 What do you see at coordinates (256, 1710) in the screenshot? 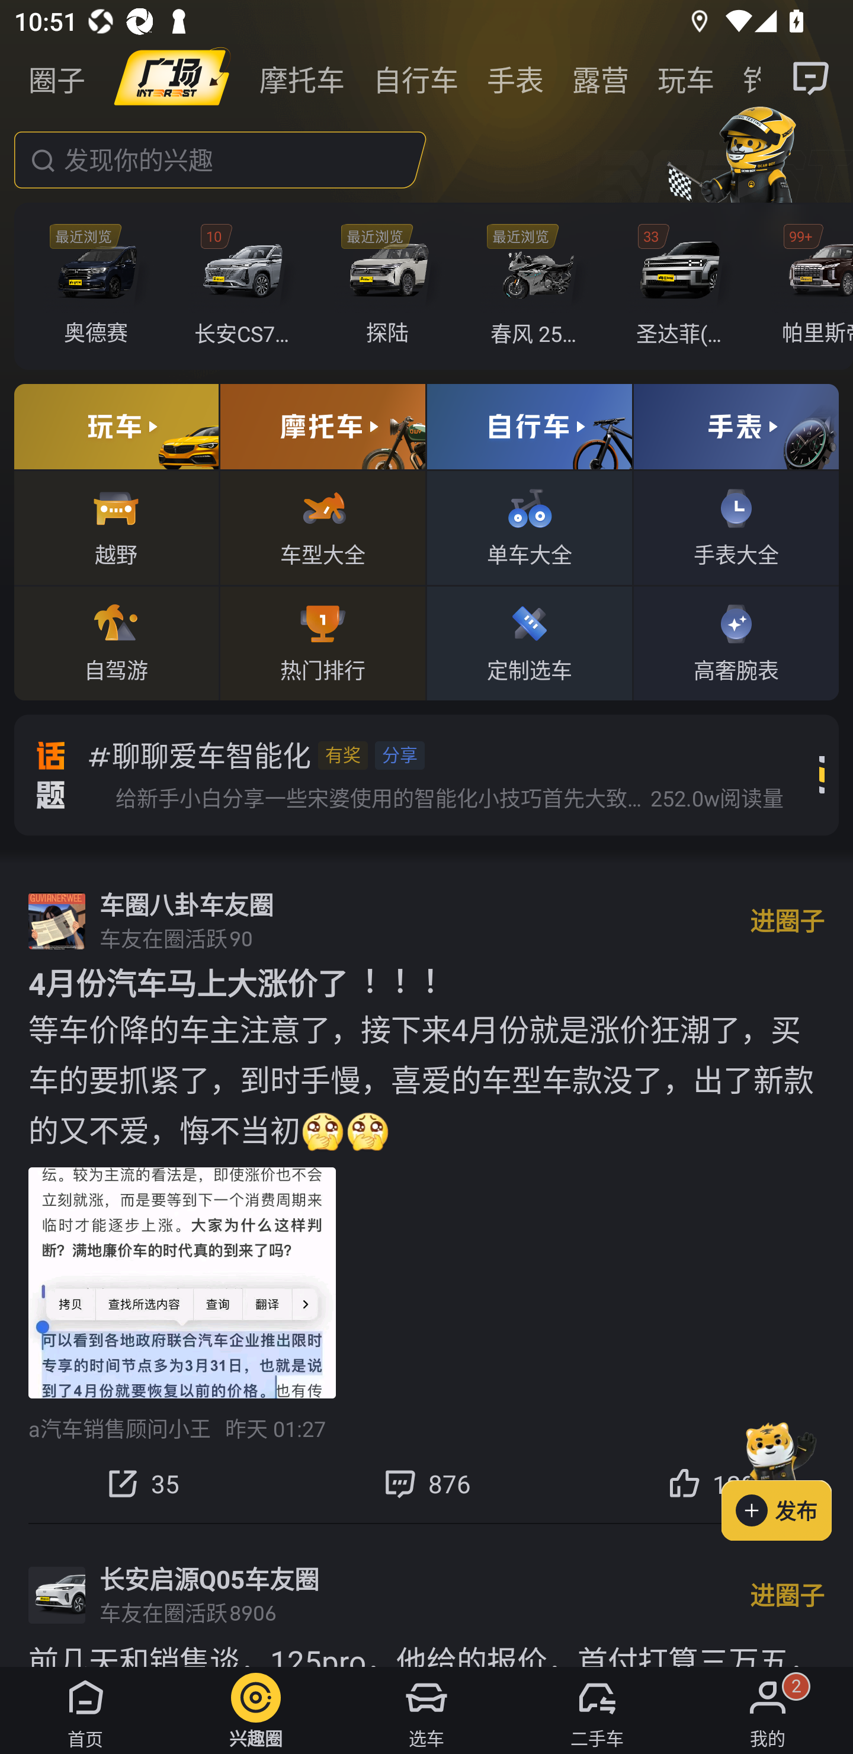
I see `兴趣圈` at bounding box center [256, 1710].